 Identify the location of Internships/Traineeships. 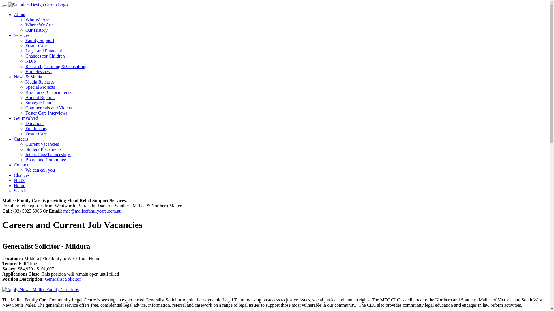
(48, 154).